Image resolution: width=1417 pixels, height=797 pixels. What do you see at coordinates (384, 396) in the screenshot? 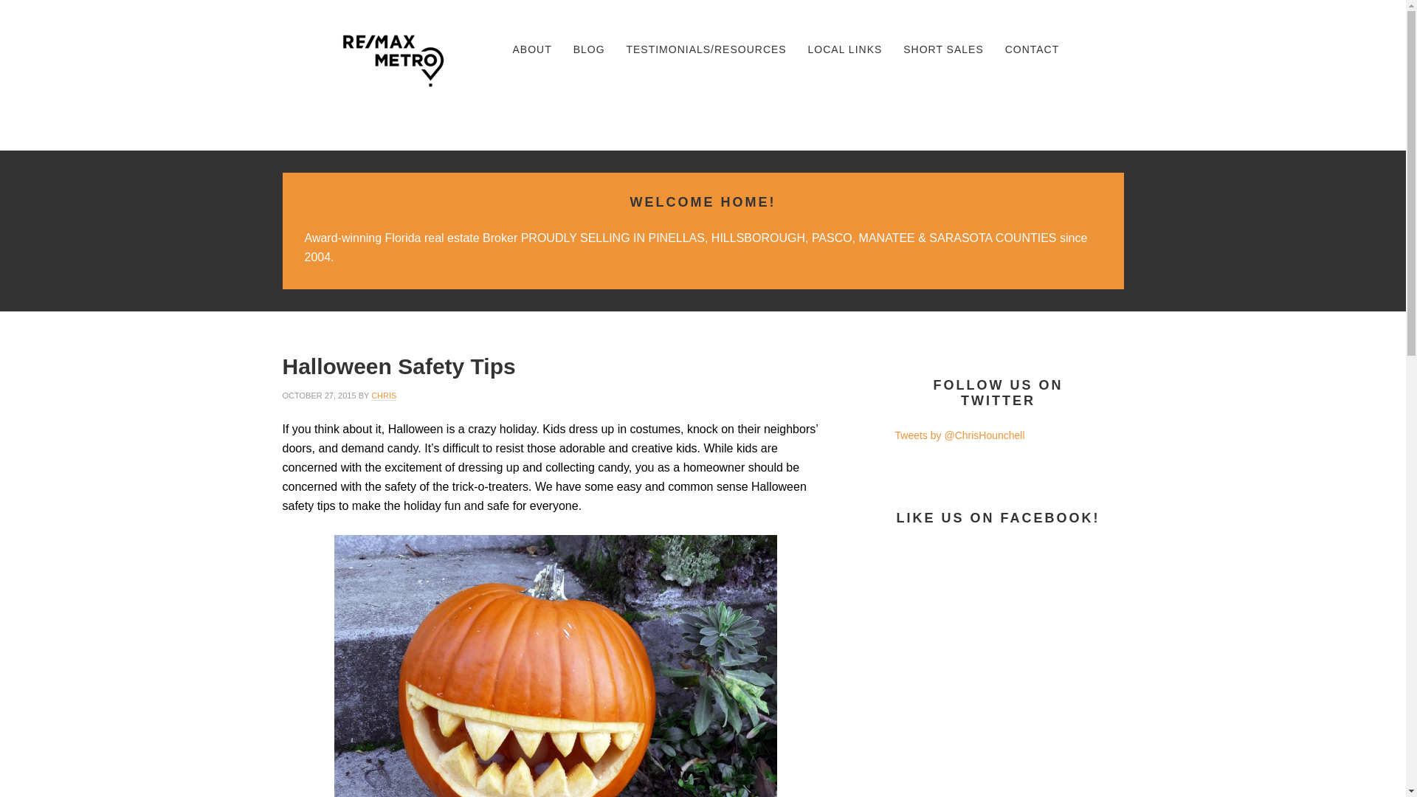
I see `CHRIS` at bounding box center [384, 396].